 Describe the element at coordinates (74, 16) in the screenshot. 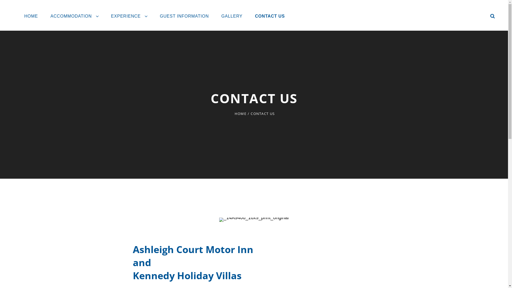

I see `ACCOMMODATION` at that location.